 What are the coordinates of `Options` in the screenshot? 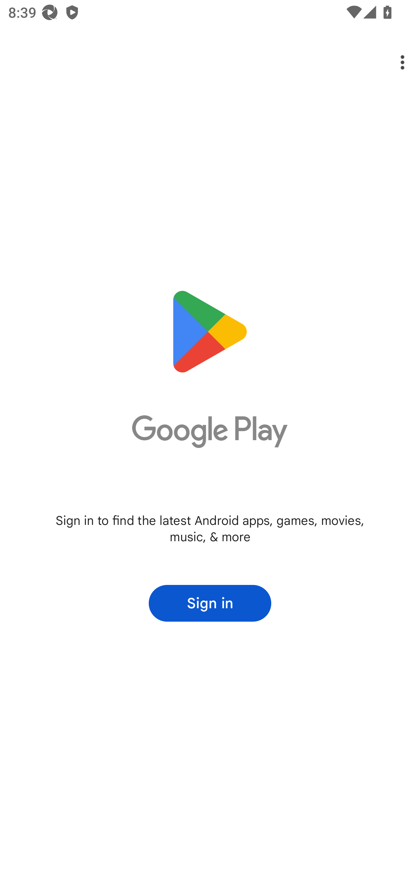 It's located at (394, 62).